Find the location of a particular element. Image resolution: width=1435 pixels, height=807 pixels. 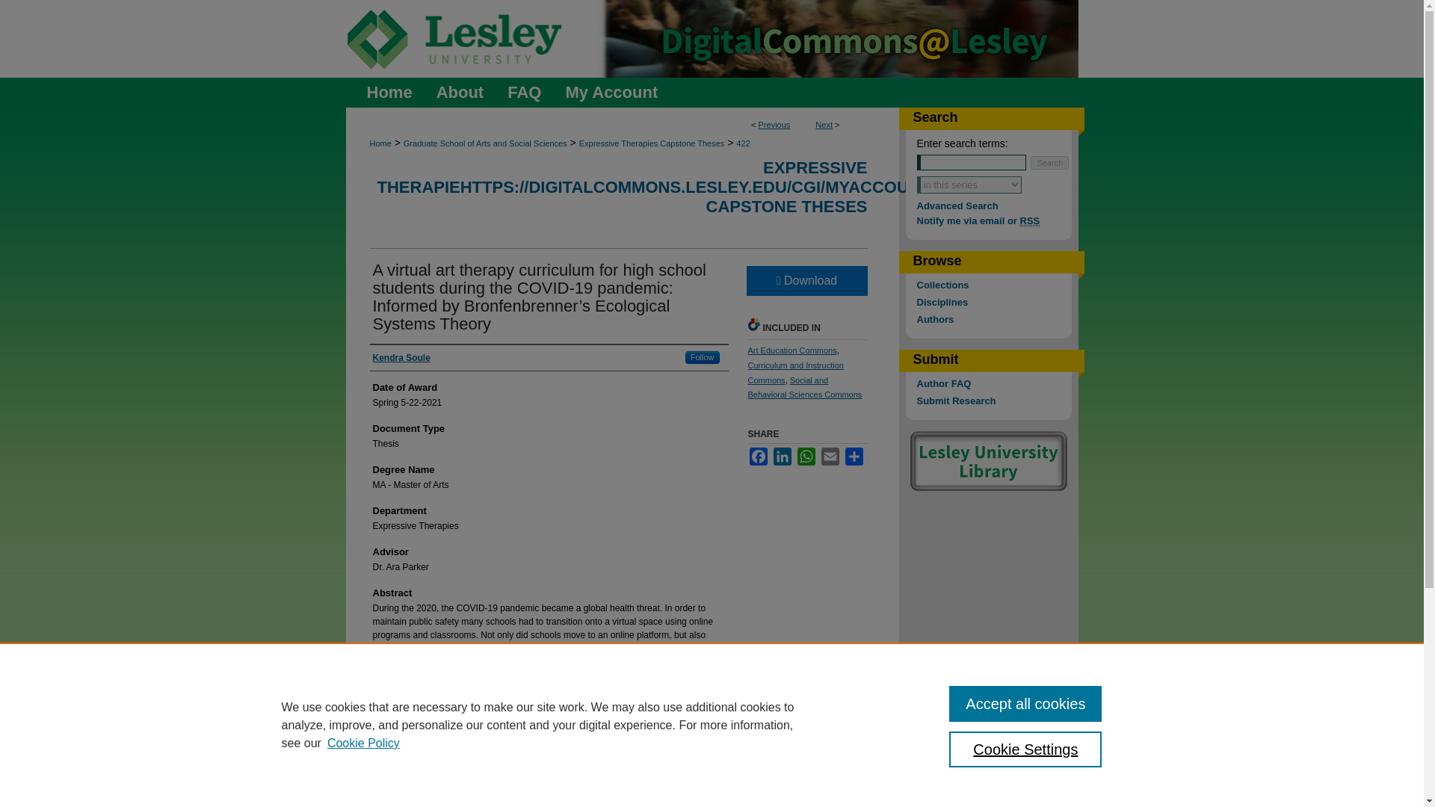

Collections is located at coordinates (993, 284).